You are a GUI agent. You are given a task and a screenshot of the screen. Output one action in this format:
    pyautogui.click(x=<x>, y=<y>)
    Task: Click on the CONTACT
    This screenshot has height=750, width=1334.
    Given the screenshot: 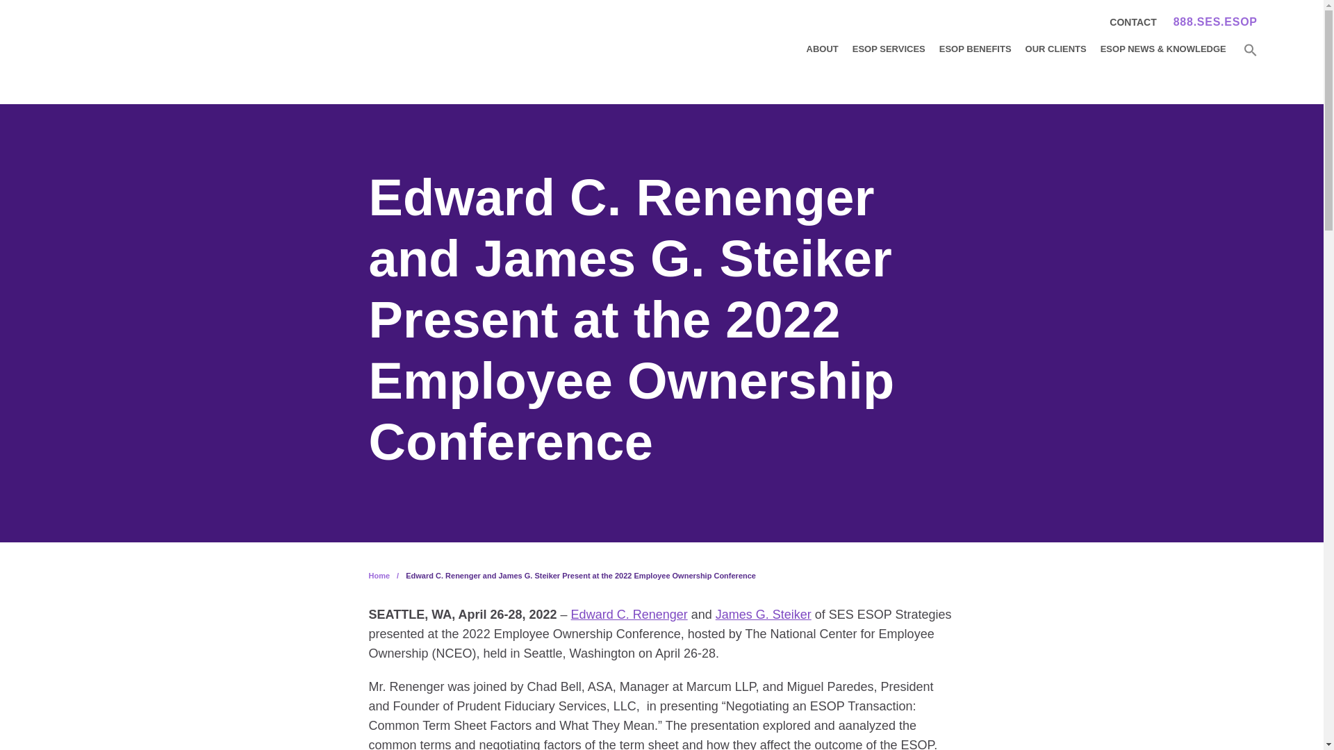 What is the action you would take?
    pyautogui.click(x=1133, y=22)
    